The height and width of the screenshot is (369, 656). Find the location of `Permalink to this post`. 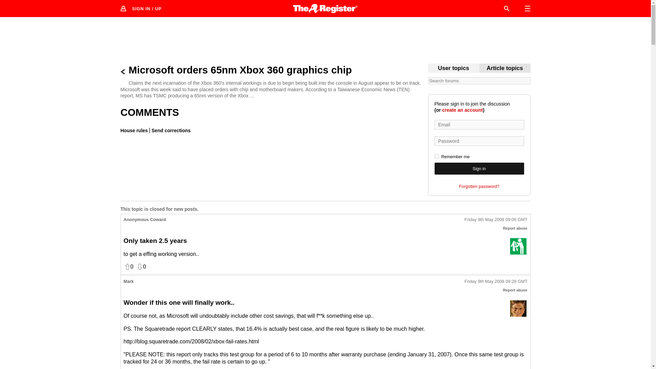

Permalink to this post is located at coordinates (496, 220).